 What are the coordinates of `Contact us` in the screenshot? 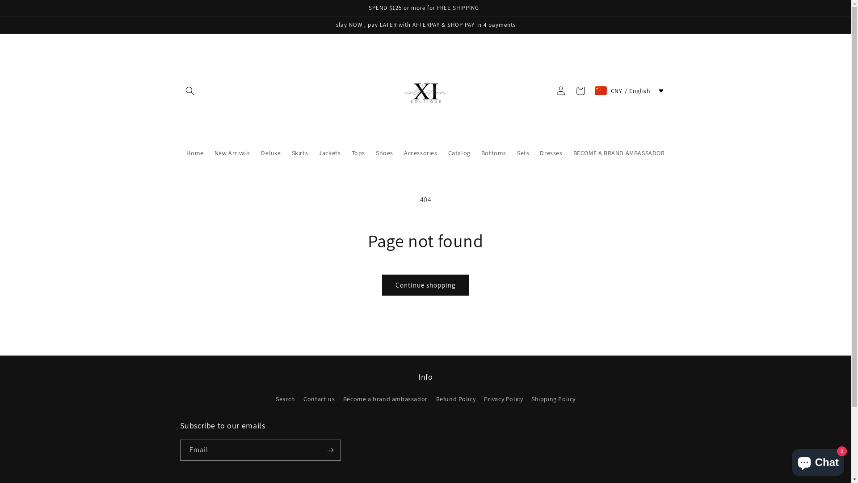 It's located at (319, 399).